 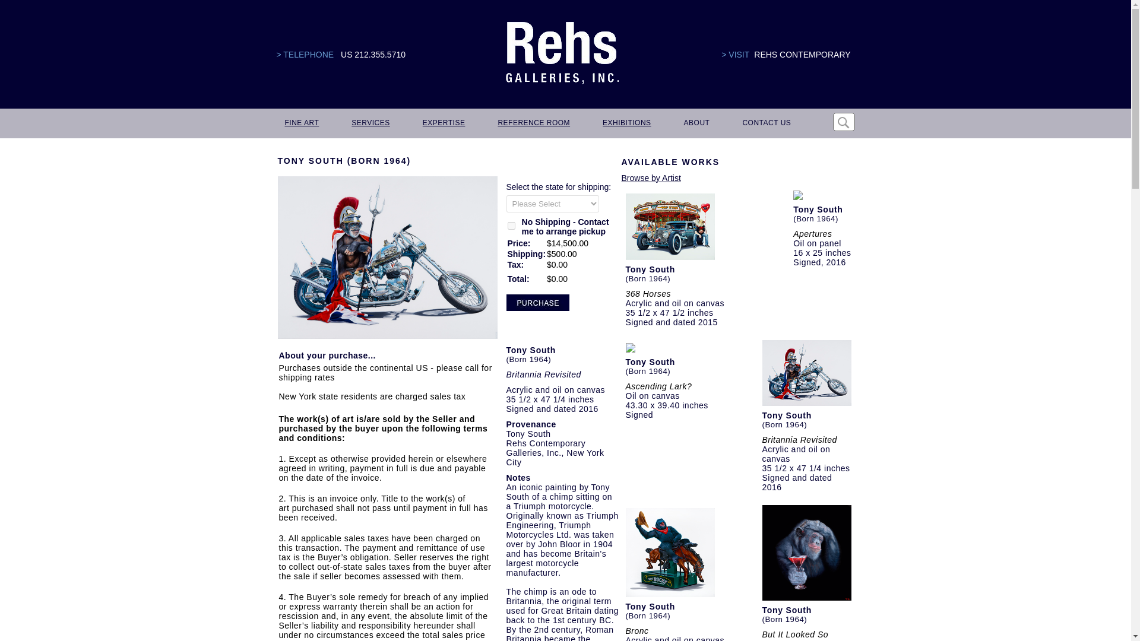 I want to click on ABOUT, so click(x=696, y=123).